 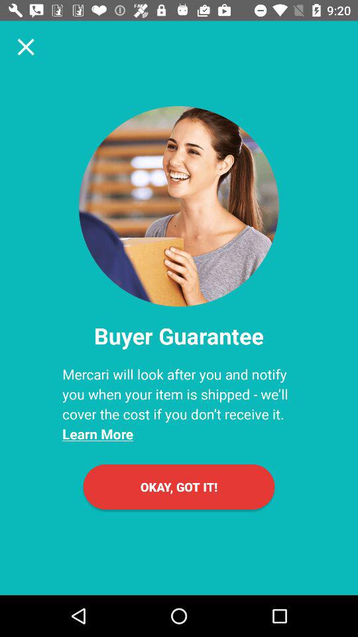 What do you see at coordinates (179, 403) in the screenshot?
I see `tap icon above the okay, got it!` at bounding box center [179, 403].